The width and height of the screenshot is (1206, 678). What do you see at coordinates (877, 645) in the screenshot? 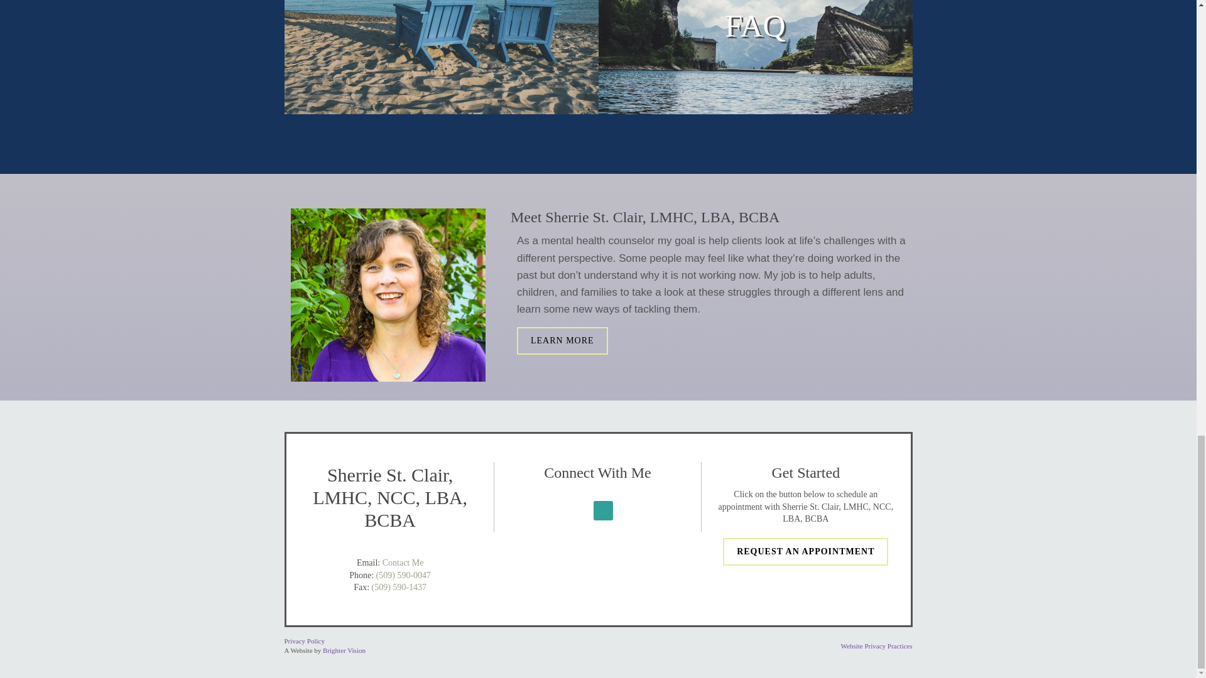
I see `Website Privacy Practices` at bounding box center [877, 645].